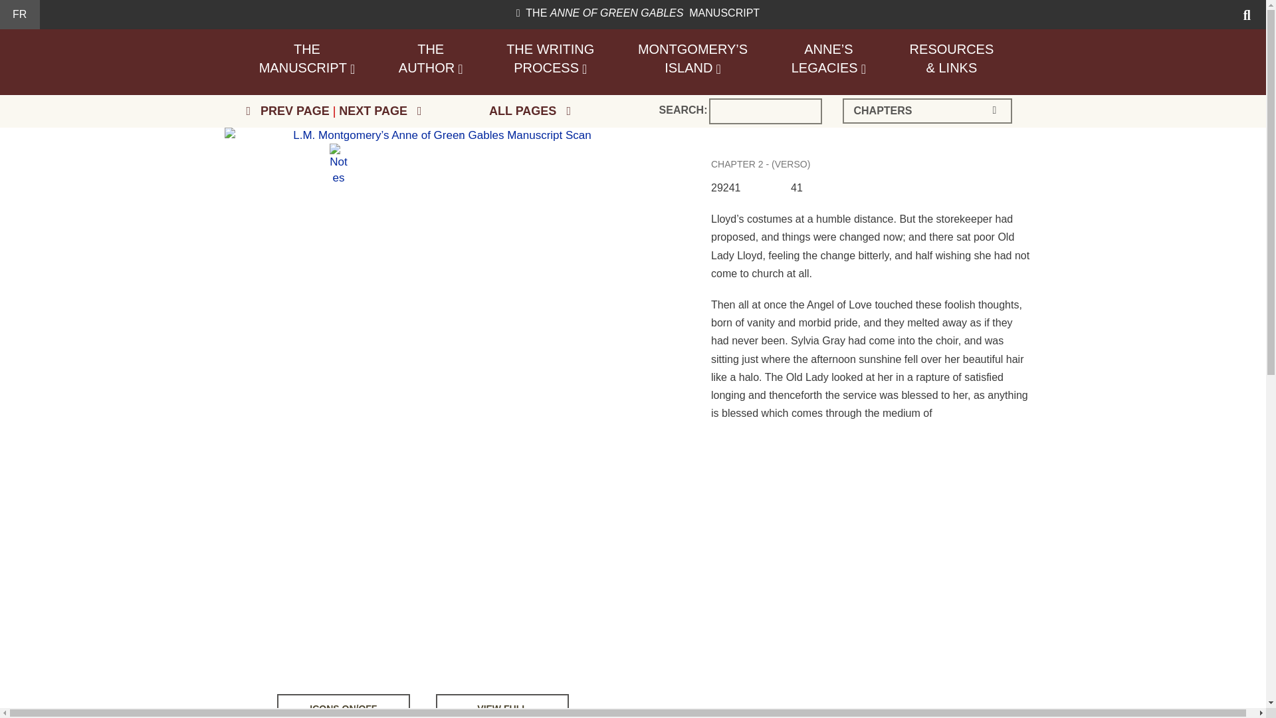 Image resolution: width=1276 pixels, height=718 pixels. I want to click on FR, so click(550, 59).